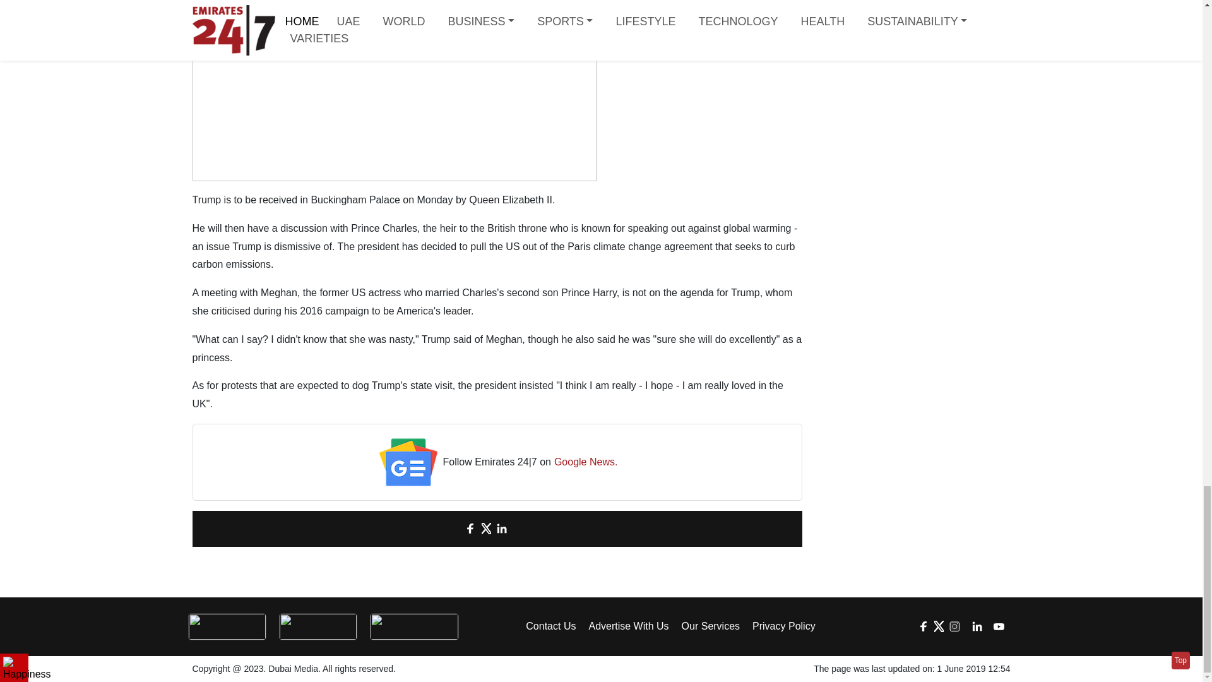  What do you see at coordinates (586, 462) in the screenshot?
I see `Google News.` at bounding box center [586, 462].